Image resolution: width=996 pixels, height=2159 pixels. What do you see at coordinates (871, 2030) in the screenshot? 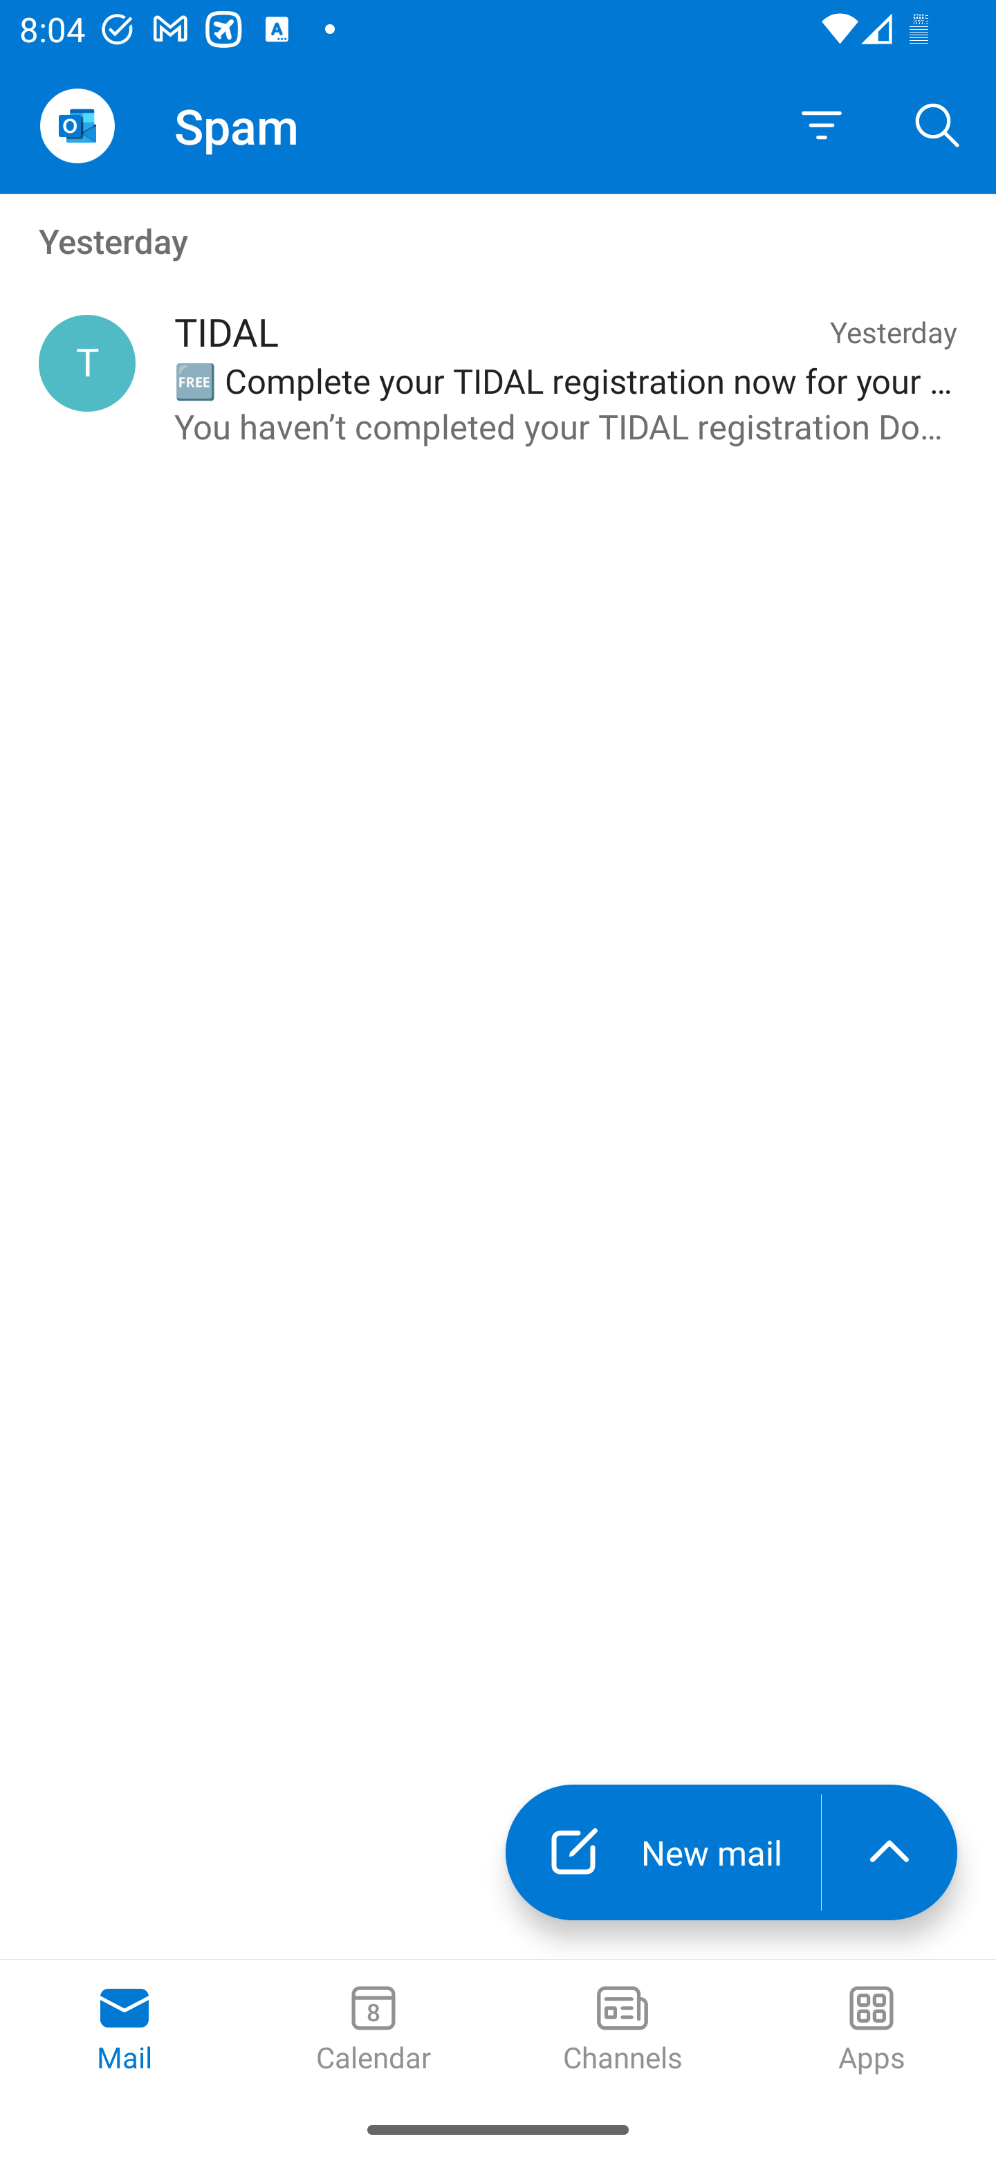
I see `Apps` at bounding box center [871, 2030].